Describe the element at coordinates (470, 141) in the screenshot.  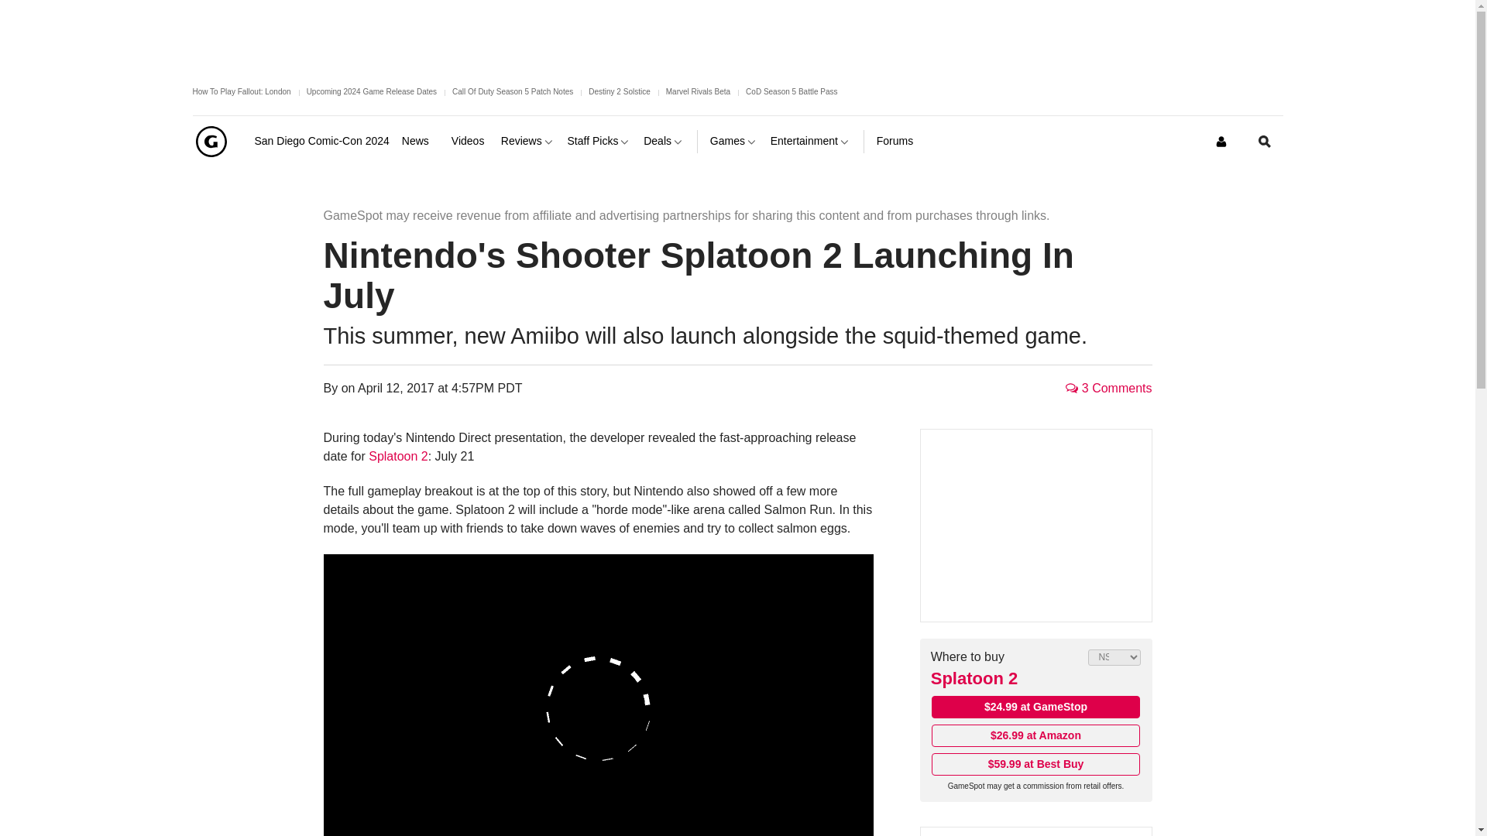
I see `Videos` at that location.